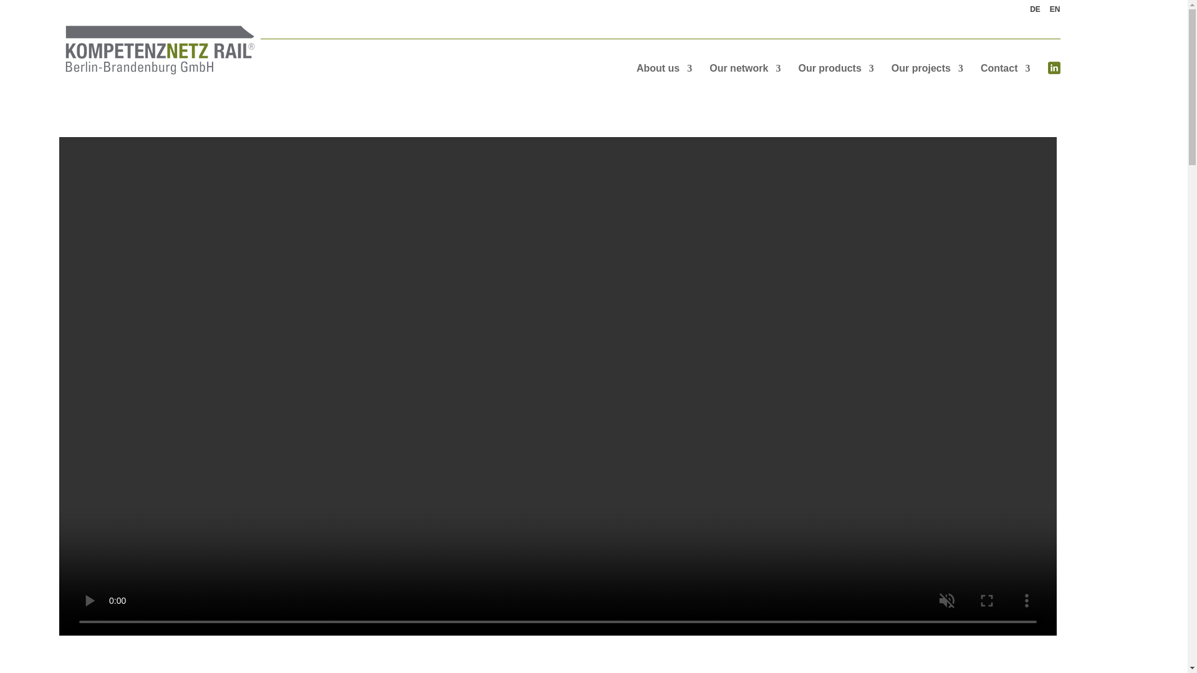  I want to click on Contact, so click(1005, 68).